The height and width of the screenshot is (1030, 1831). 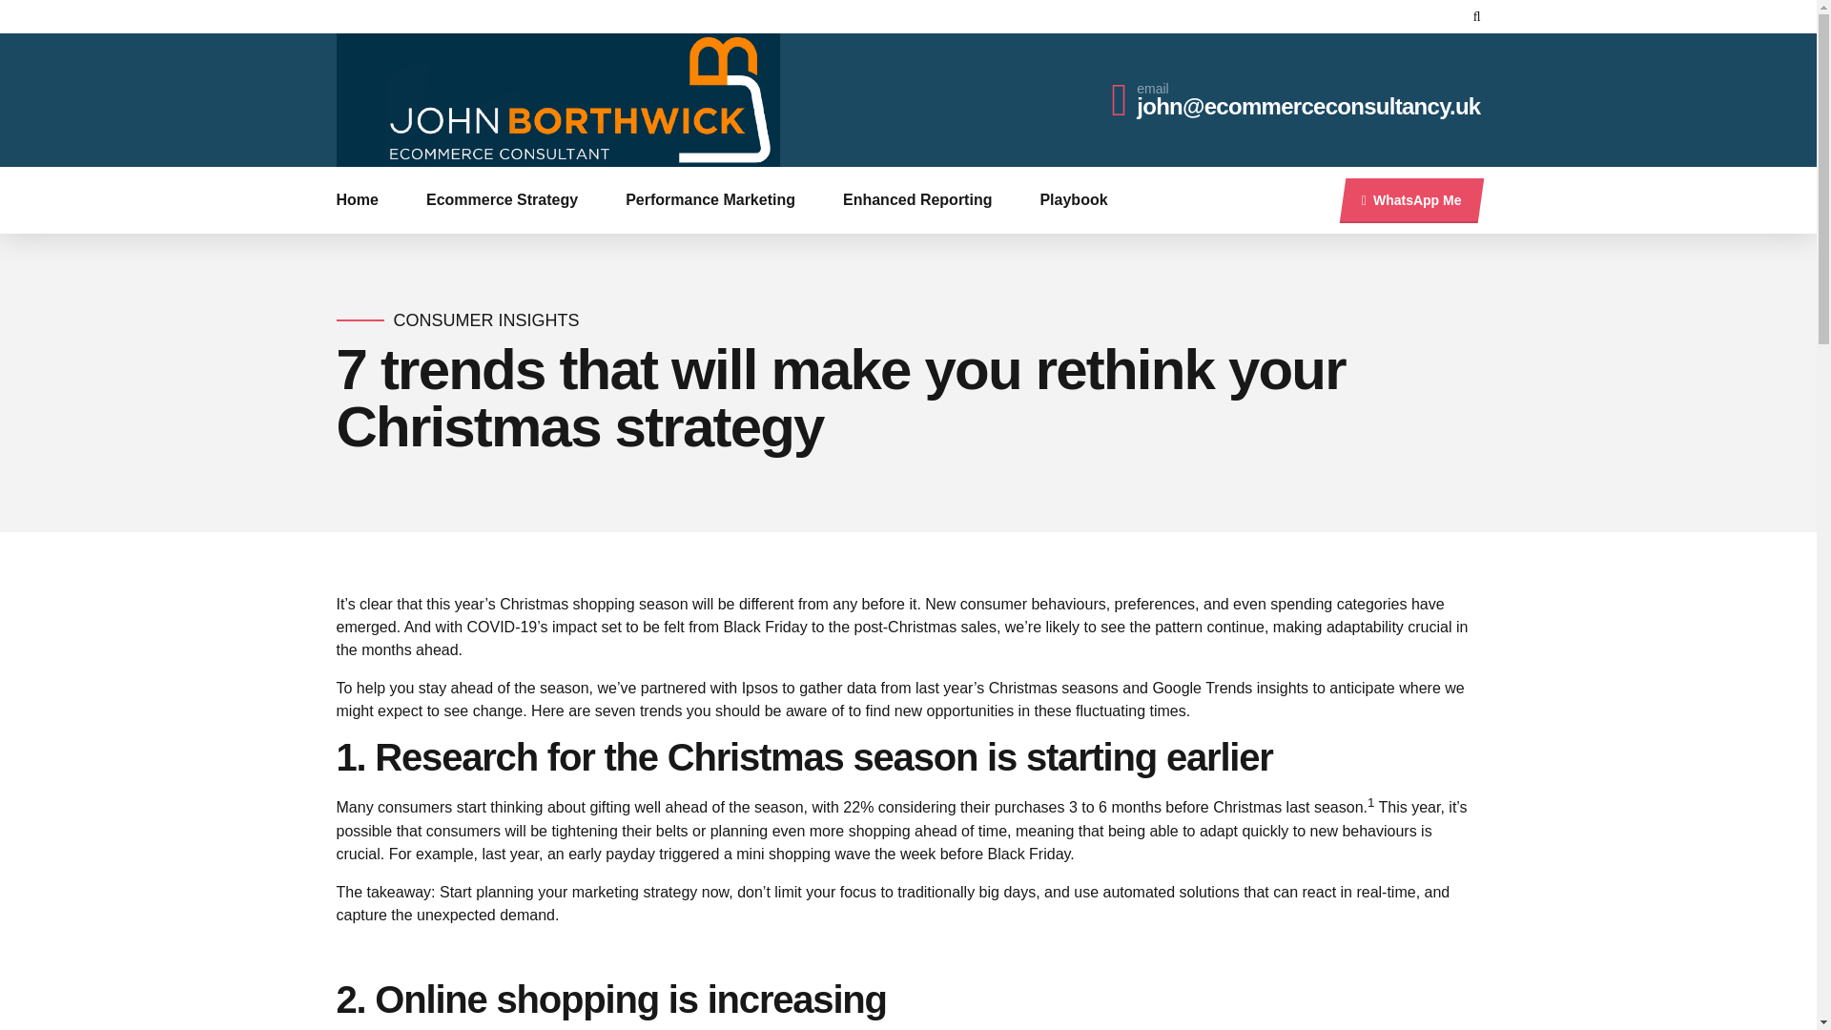 What do you see at coordinates (710, 200) in the screenshot?
I see `Performance Marketing` at bounding box center [710, 200].